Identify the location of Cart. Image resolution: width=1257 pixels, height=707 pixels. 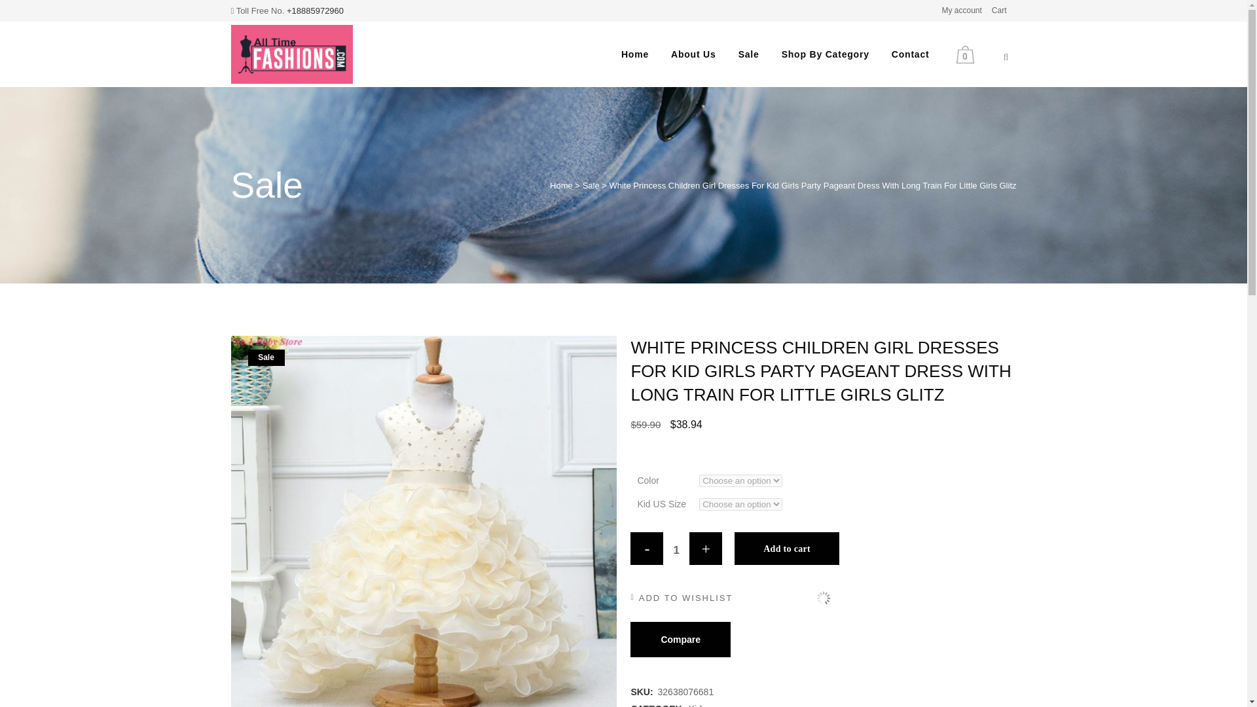
(994, 10).